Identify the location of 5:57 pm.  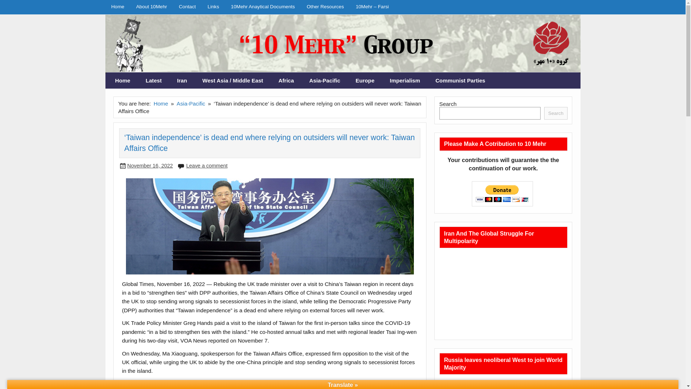
(150, 166).